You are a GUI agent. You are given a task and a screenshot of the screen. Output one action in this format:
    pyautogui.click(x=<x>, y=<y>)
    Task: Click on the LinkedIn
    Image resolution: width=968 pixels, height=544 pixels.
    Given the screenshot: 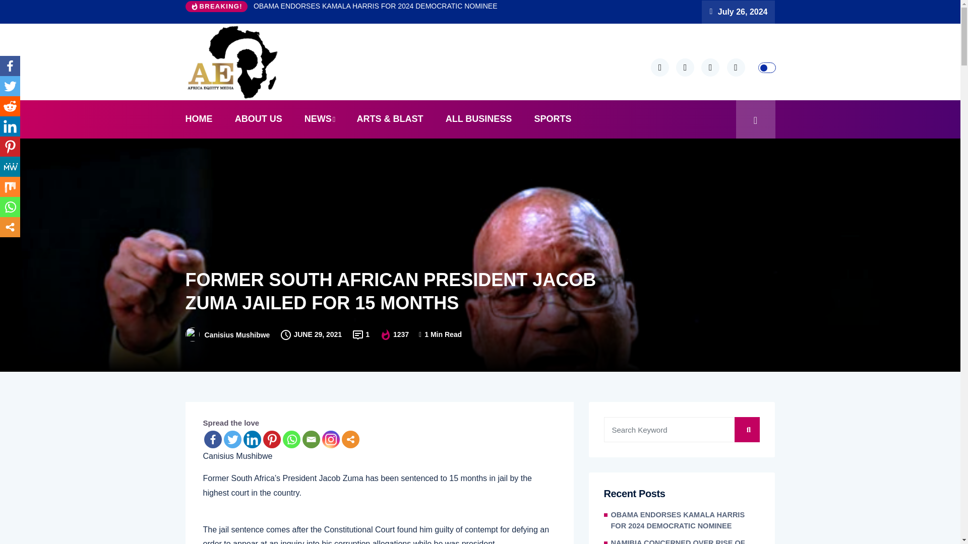 What is the action you would take?
    pyautogui.click(x=10, y=126)
    